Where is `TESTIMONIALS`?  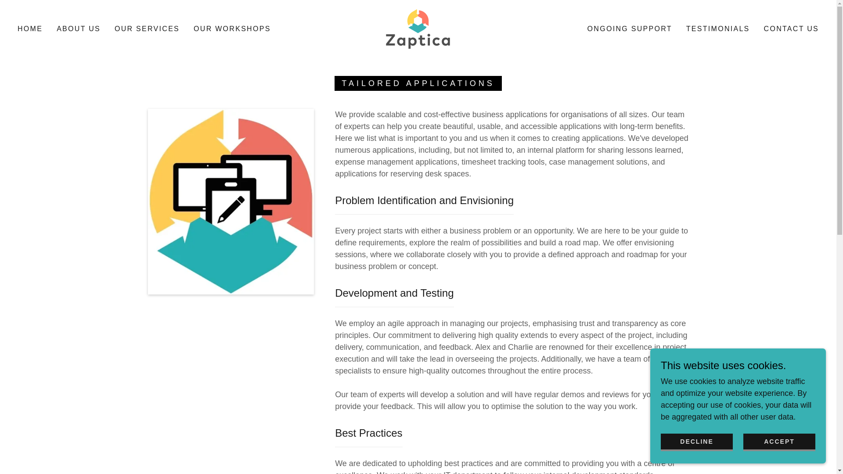 TESTIMONIALS is located at coordinates (718, 29).